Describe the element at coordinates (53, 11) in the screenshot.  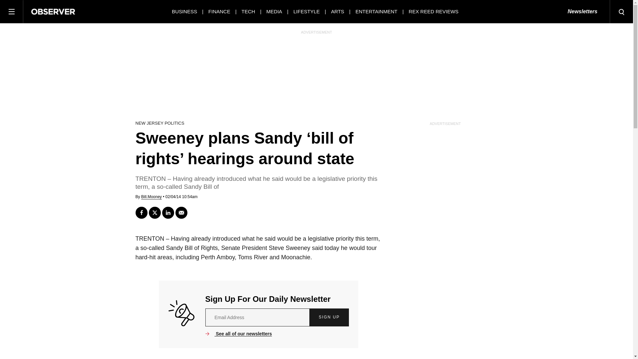
I see `Observer` at that location.